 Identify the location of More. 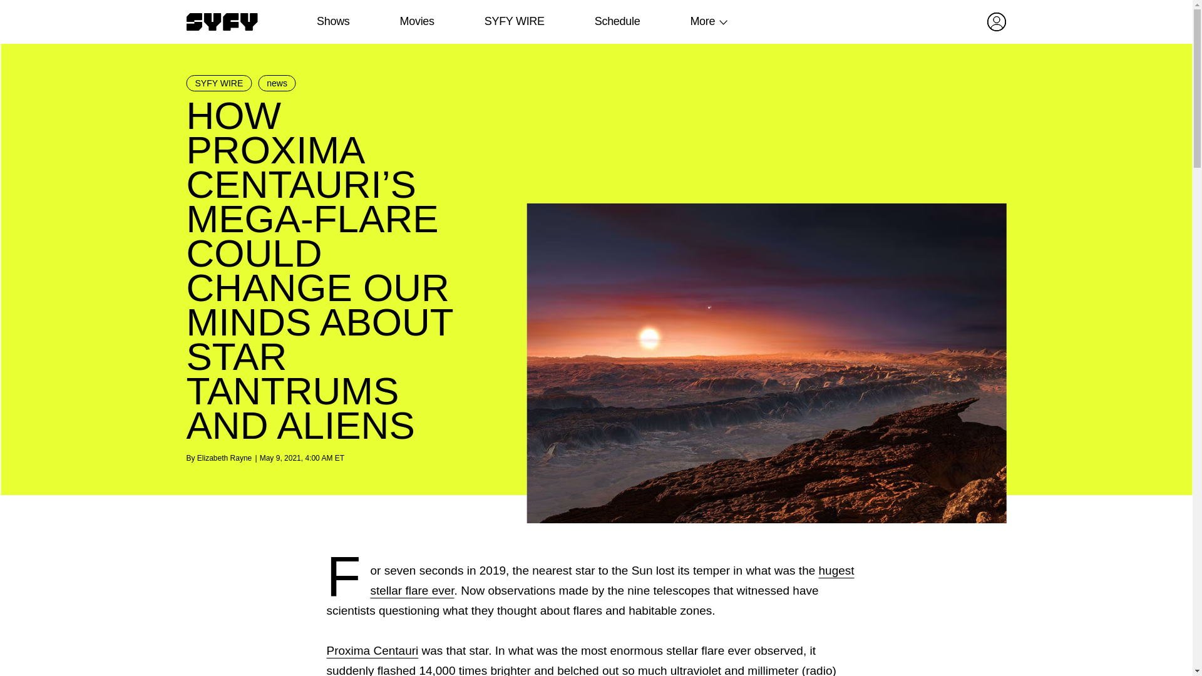
(702, 21).